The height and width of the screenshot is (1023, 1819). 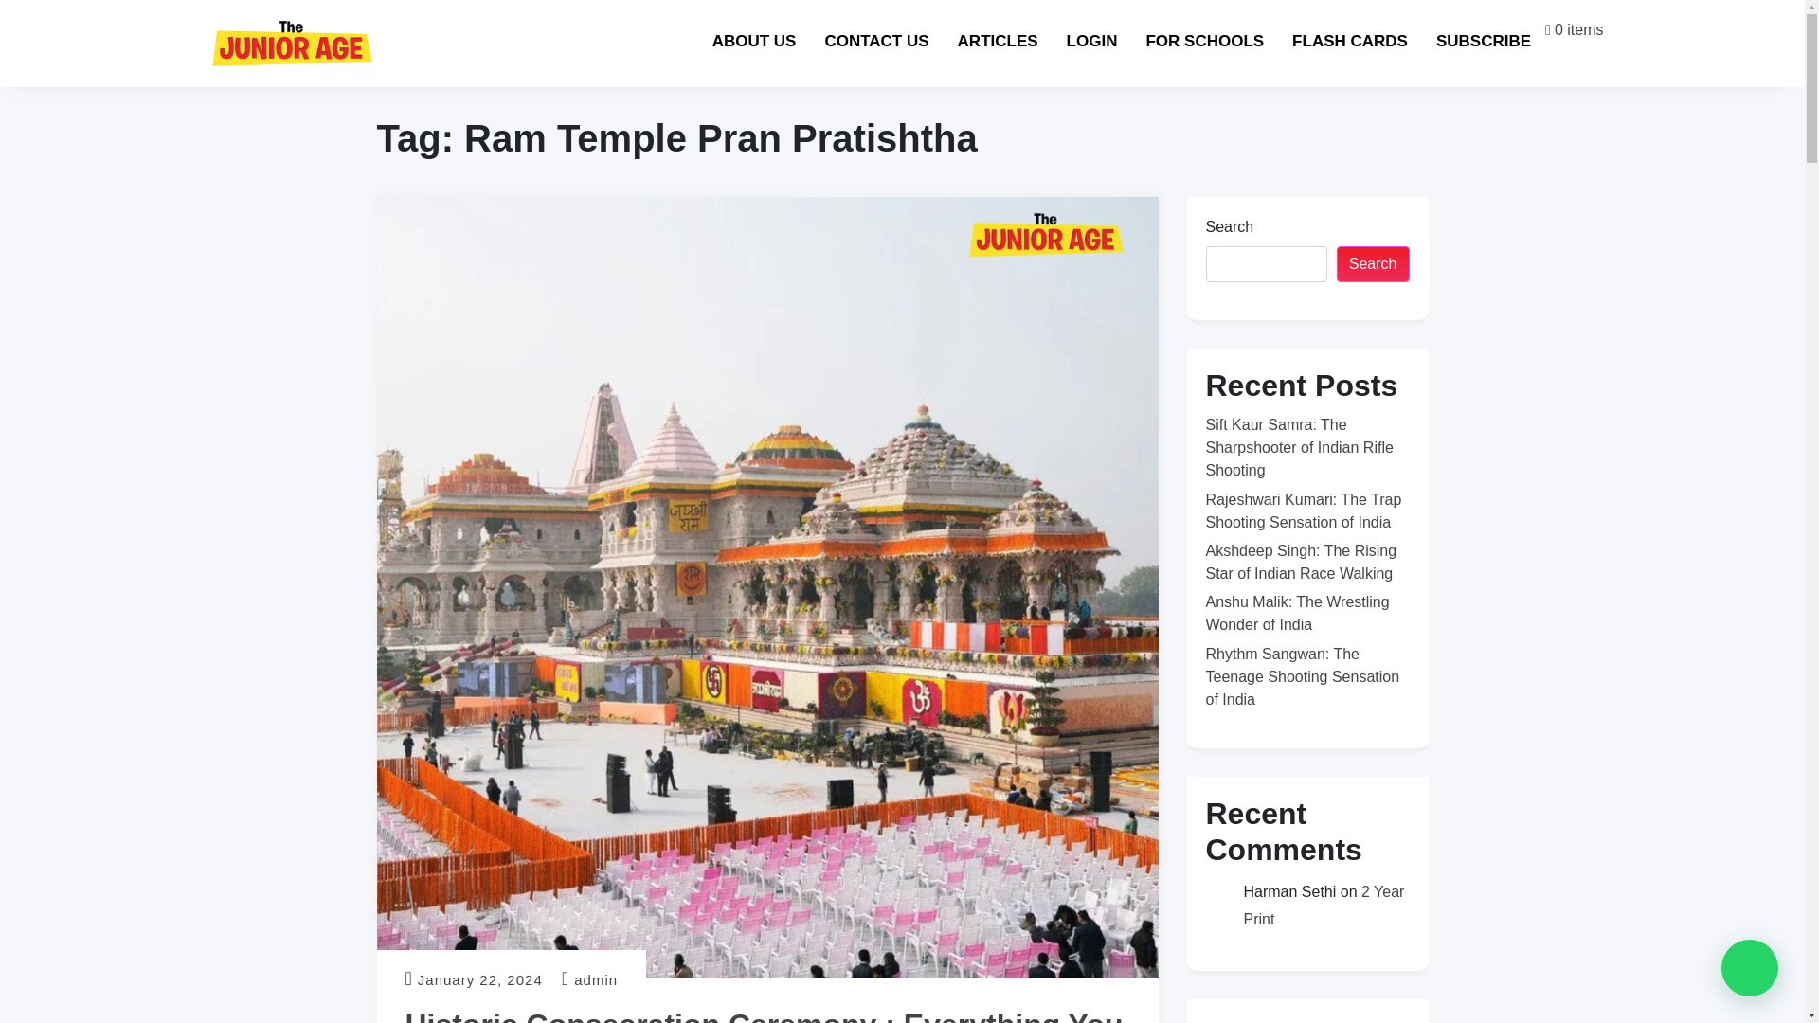 What do you see at coordinates (1573, 28) in the screenshot?
I see `Start shopping` at bounding box center [1573, 28].